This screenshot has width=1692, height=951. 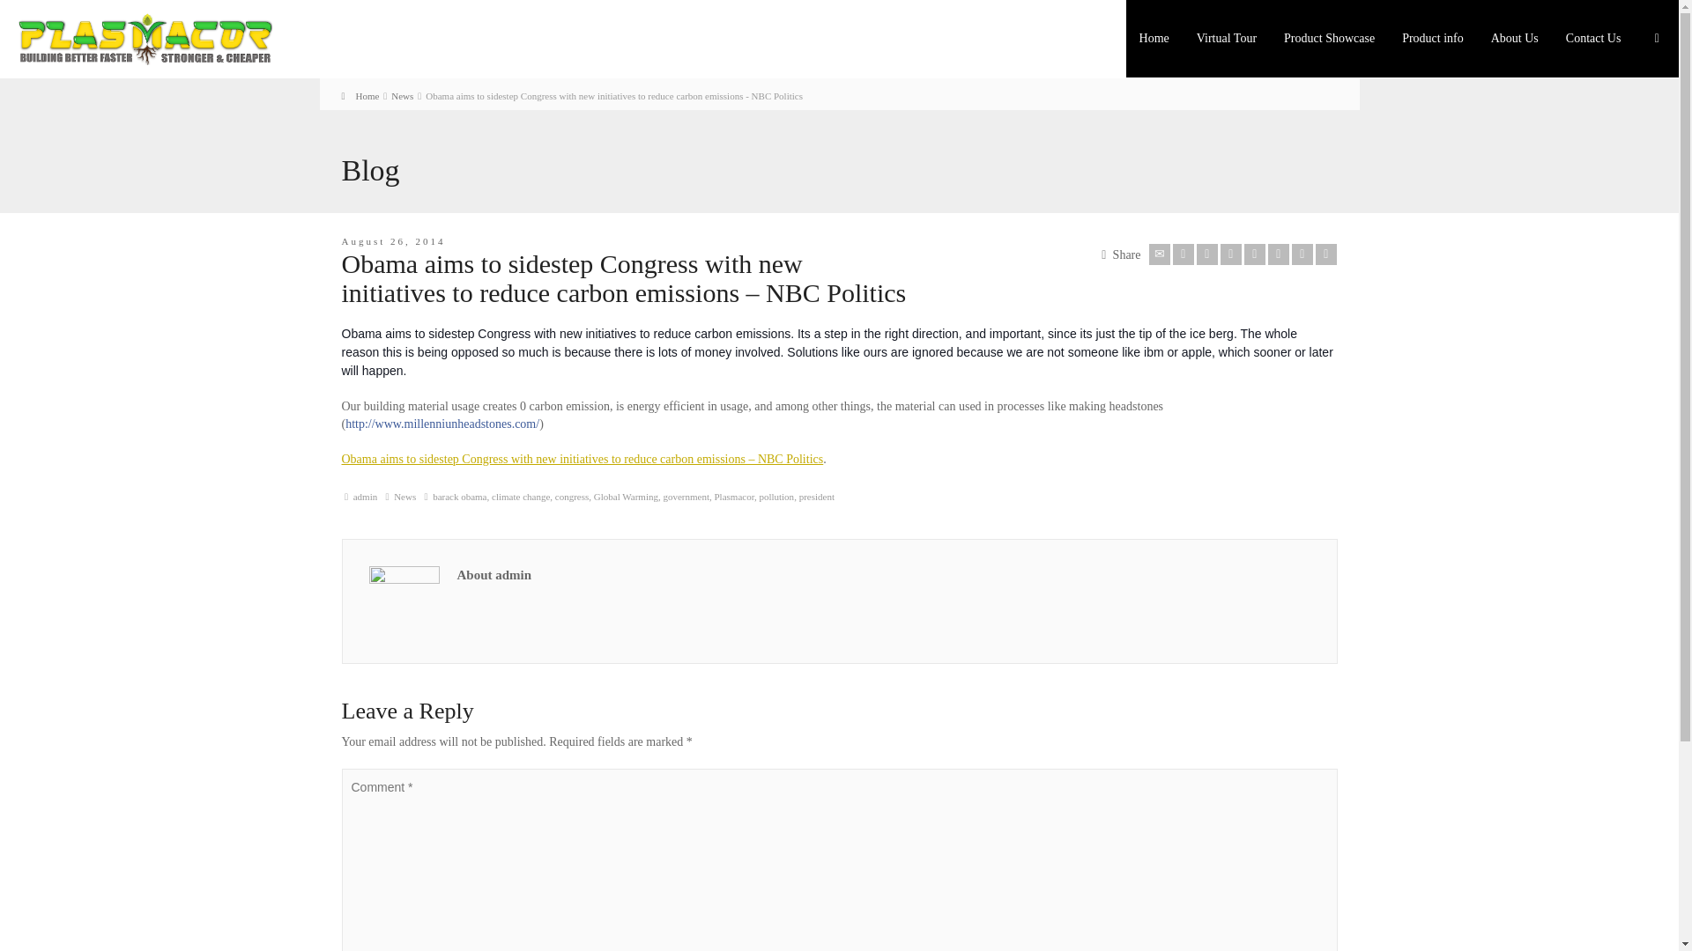 What do you see at coordinates (1325, 254) in the screenshot?
I see `Vkontakte` at bounding box center [1325, 254].